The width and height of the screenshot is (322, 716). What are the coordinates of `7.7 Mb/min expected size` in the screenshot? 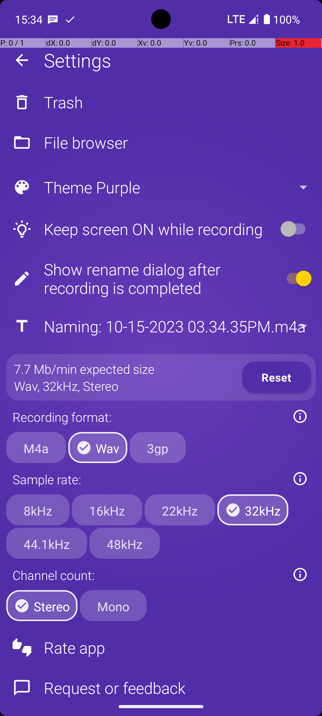 It's located at (84, 369).